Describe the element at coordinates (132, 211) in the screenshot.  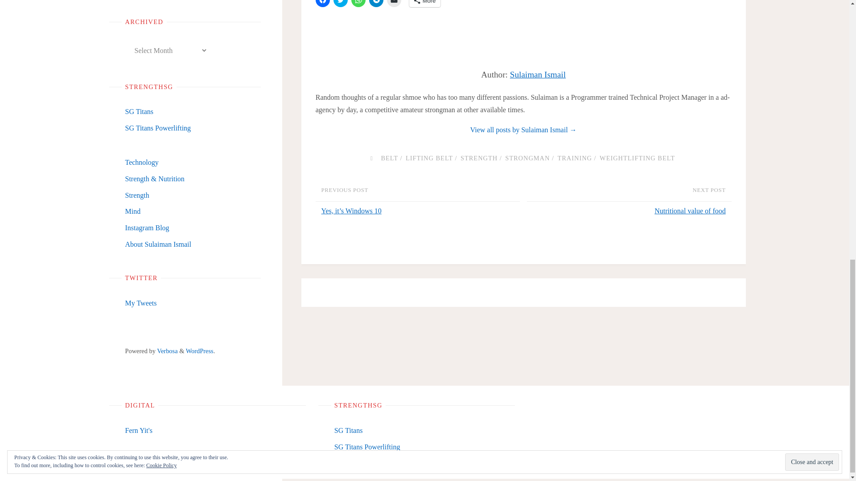
I see `Mind` at that location.